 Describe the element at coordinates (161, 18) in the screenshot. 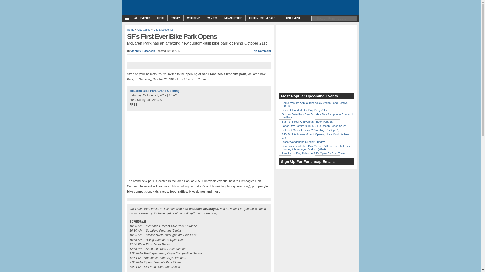

I see `FREE` at that location.